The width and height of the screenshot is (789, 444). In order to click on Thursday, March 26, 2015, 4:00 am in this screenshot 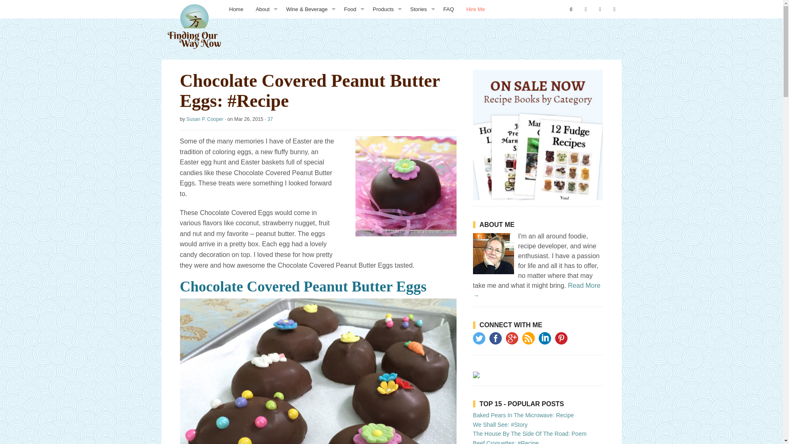, I will do `click(249, 119)`.